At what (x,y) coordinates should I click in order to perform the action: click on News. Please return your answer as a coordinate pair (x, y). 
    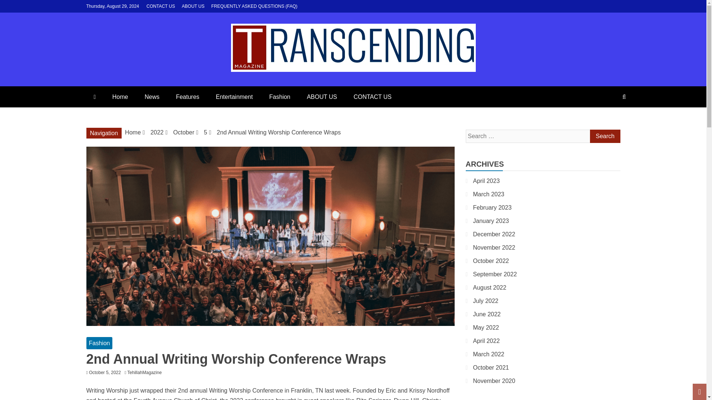
    Looking at the image, I should click on (152, 97).